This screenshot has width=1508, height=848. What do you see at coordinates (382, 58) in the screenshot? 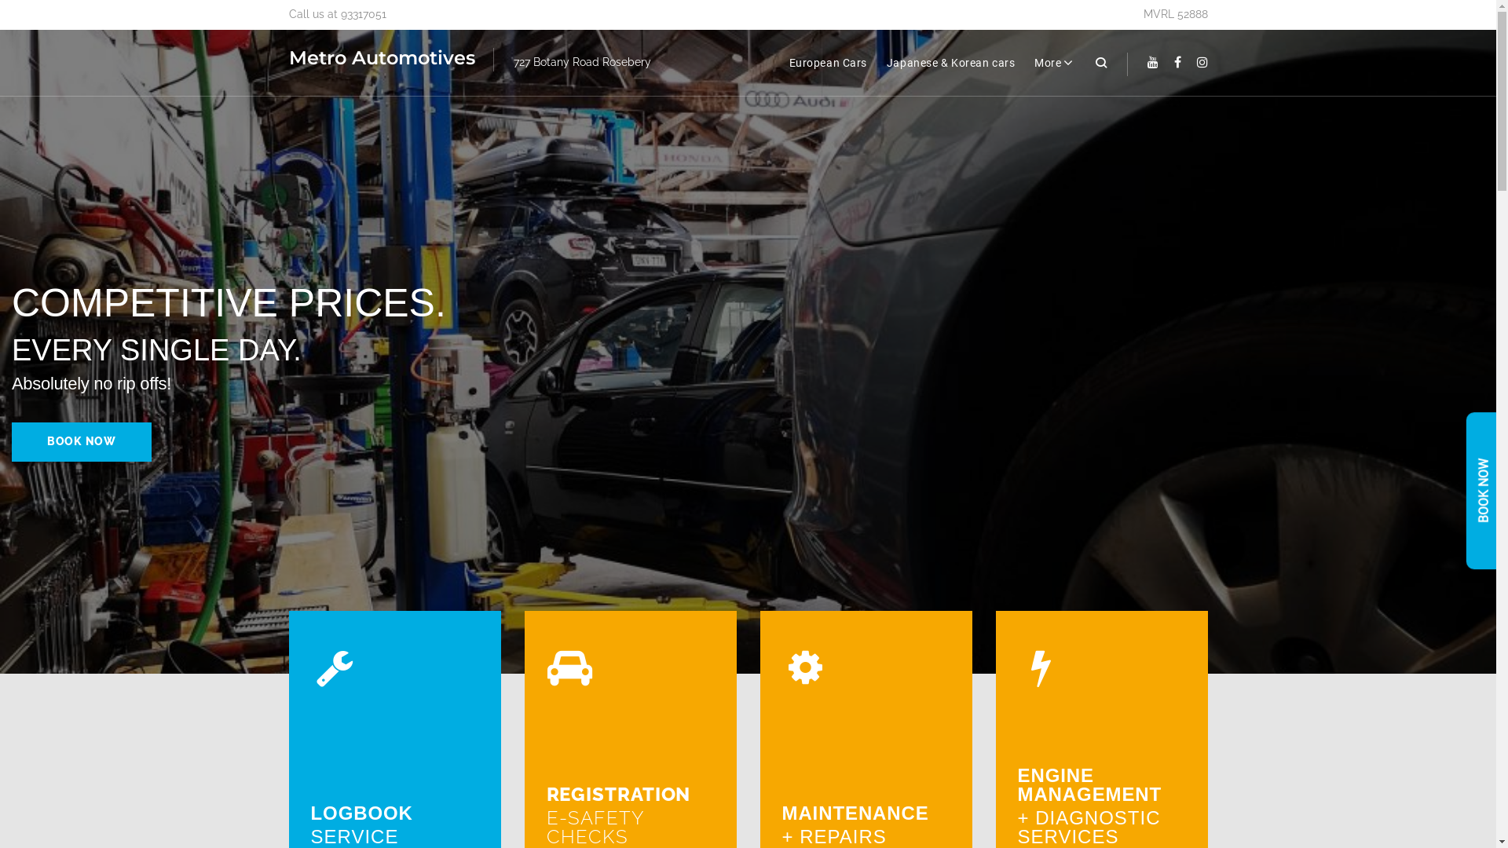
I see `Metro Automotives` at bounding box center [382, 58].